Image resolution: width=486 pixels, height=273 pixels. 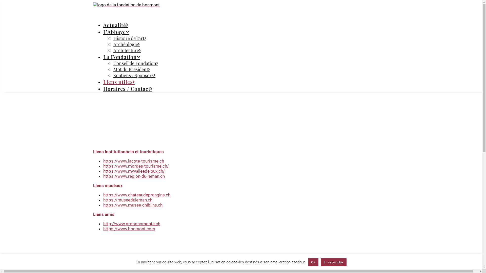 I want to click on https://www.lacote-tourisme.ch, so click(x=134, y=161).